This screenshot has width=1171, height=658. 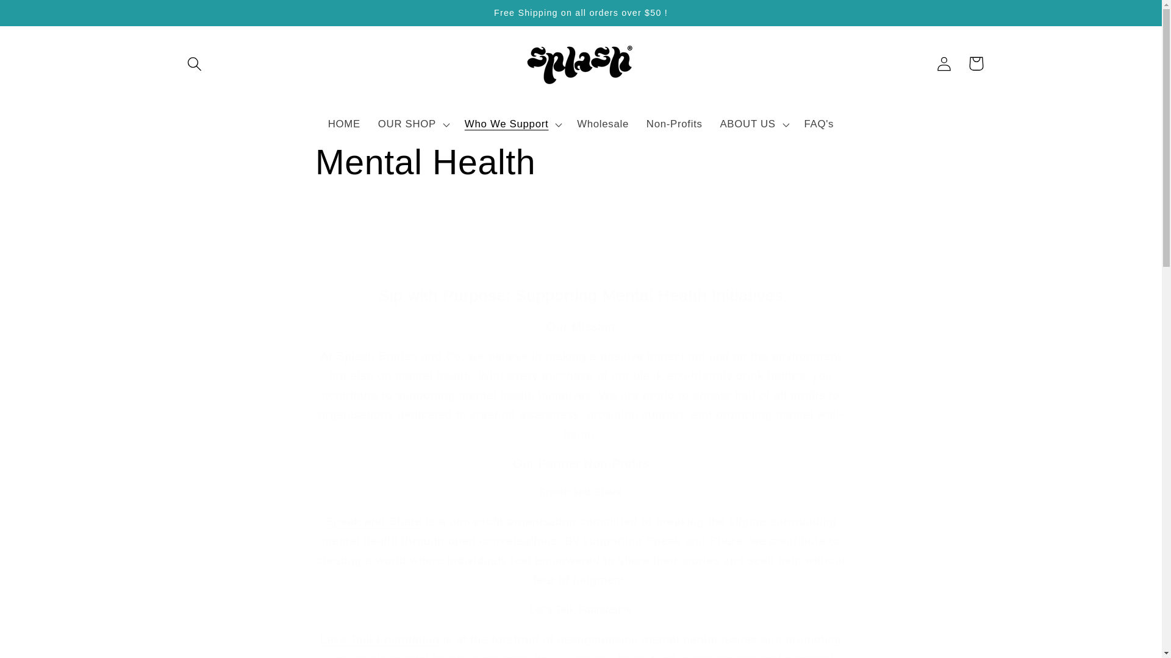 I want to click on Skip to content, so click(x=44, y=17).